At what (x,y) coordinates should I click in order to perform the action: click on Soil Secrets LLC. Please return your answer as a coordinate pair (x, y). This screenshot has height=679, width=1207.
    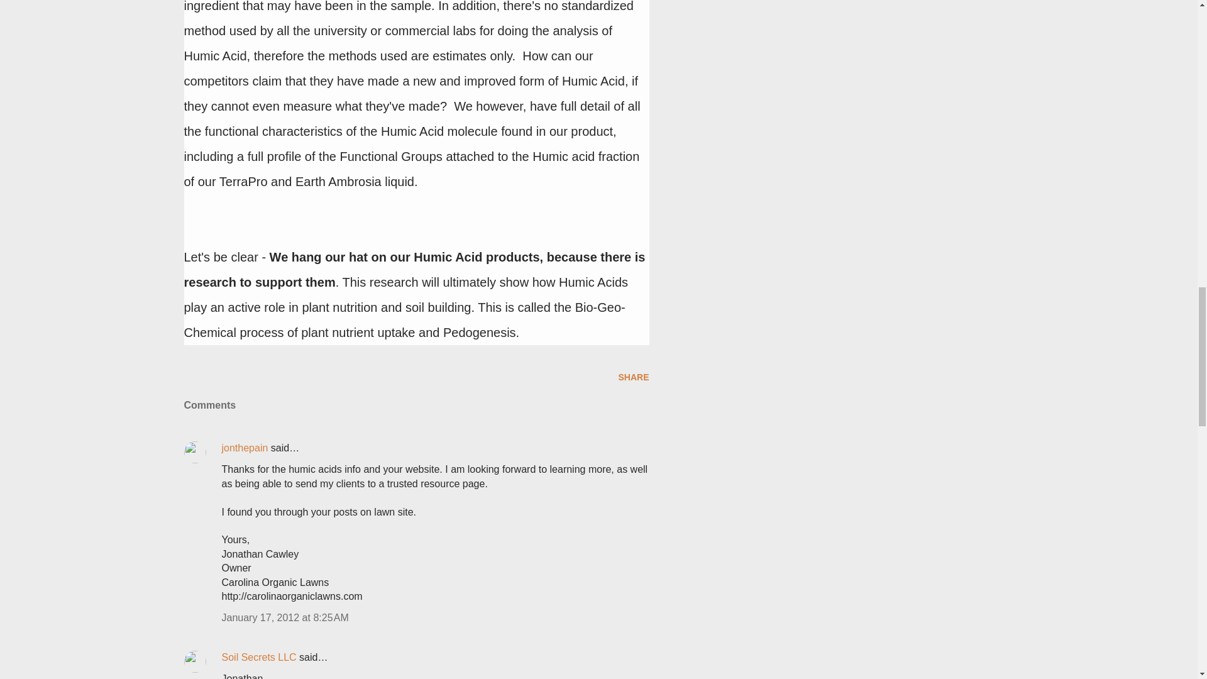
    Looking at the image, I should click on (258, 657).